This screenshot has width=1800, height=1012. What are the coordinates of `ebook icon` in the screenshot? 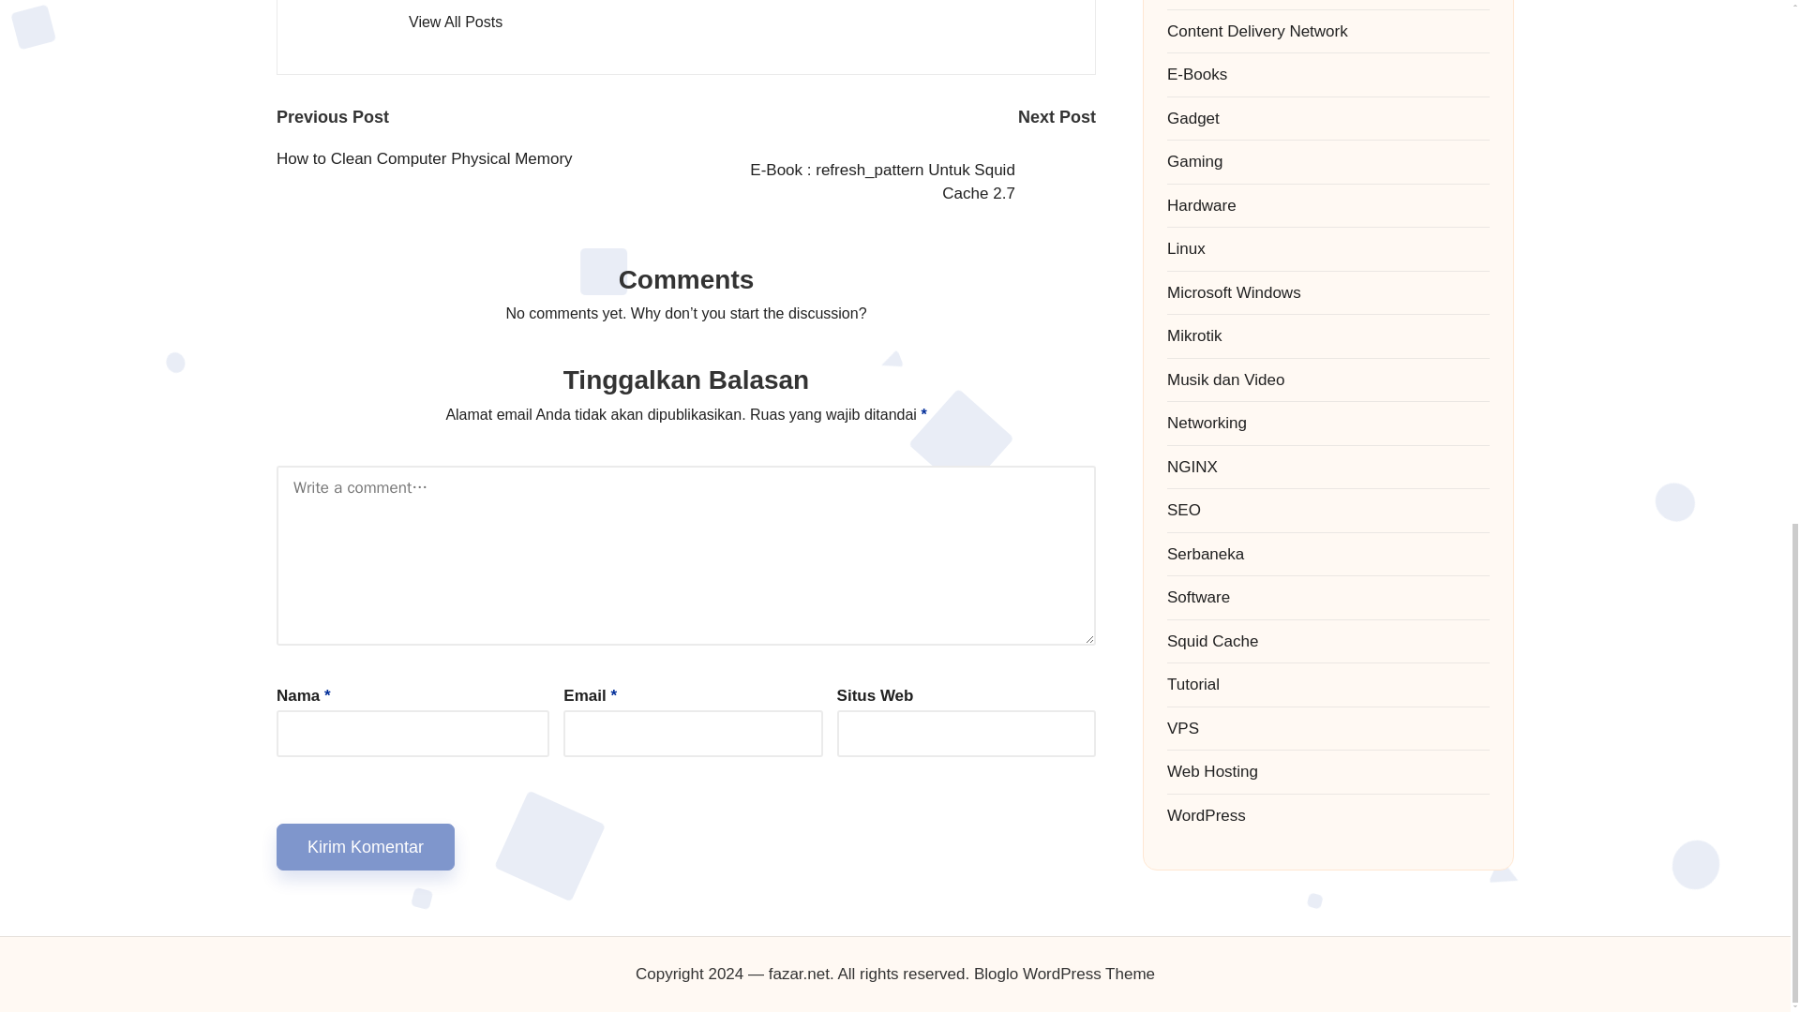 It's located at (1069, 182).